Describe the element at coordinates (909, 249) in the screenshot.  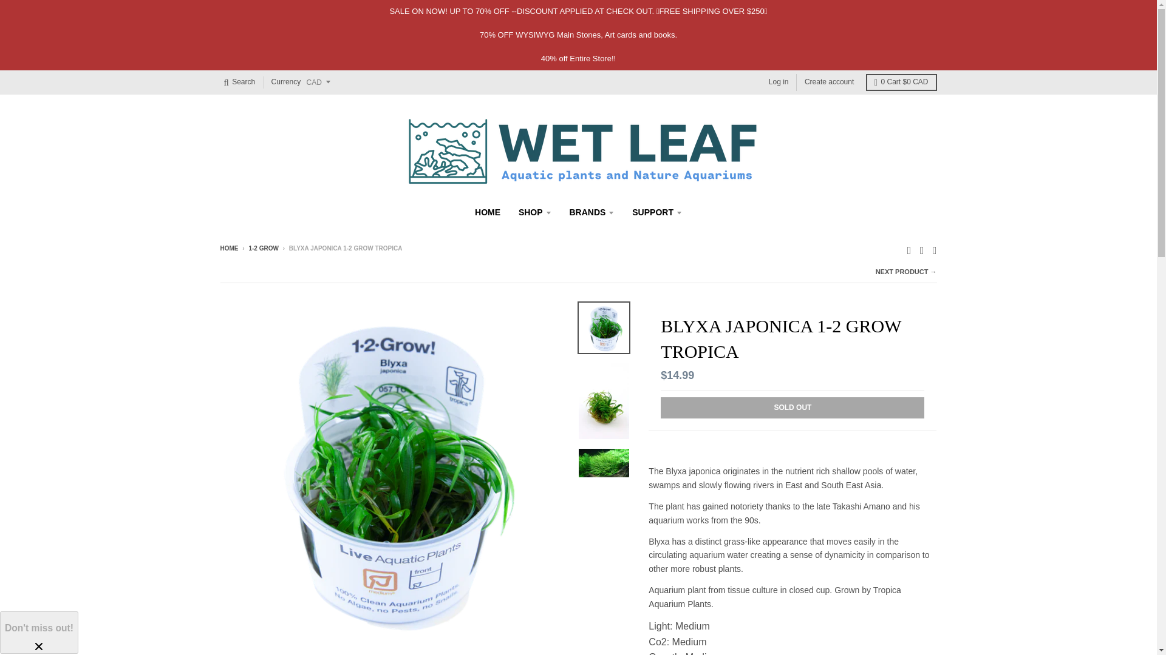
I see `The Wet Leaf on Facebook` at that location.